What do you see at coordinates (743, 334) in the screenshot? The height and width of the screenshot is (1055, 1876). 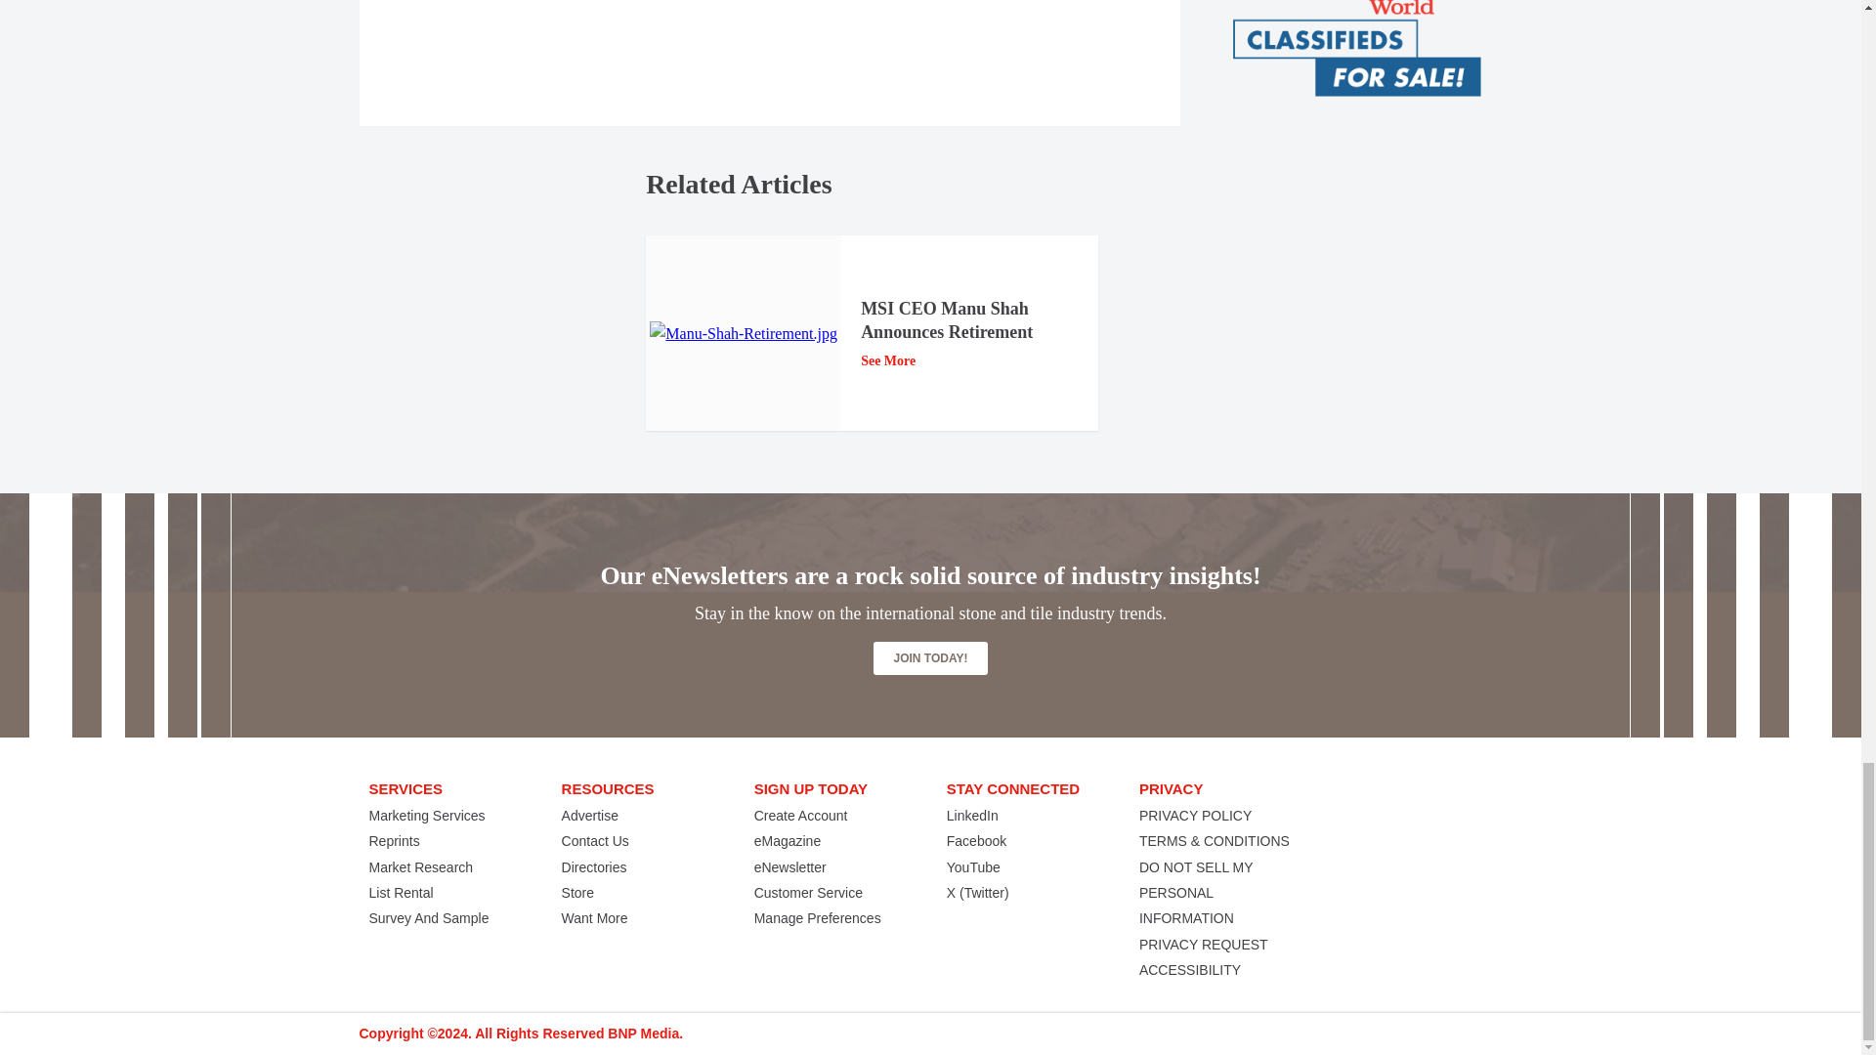 I see `Manu-Shah-Retirement.jpg` at bounding box center [743, 334].